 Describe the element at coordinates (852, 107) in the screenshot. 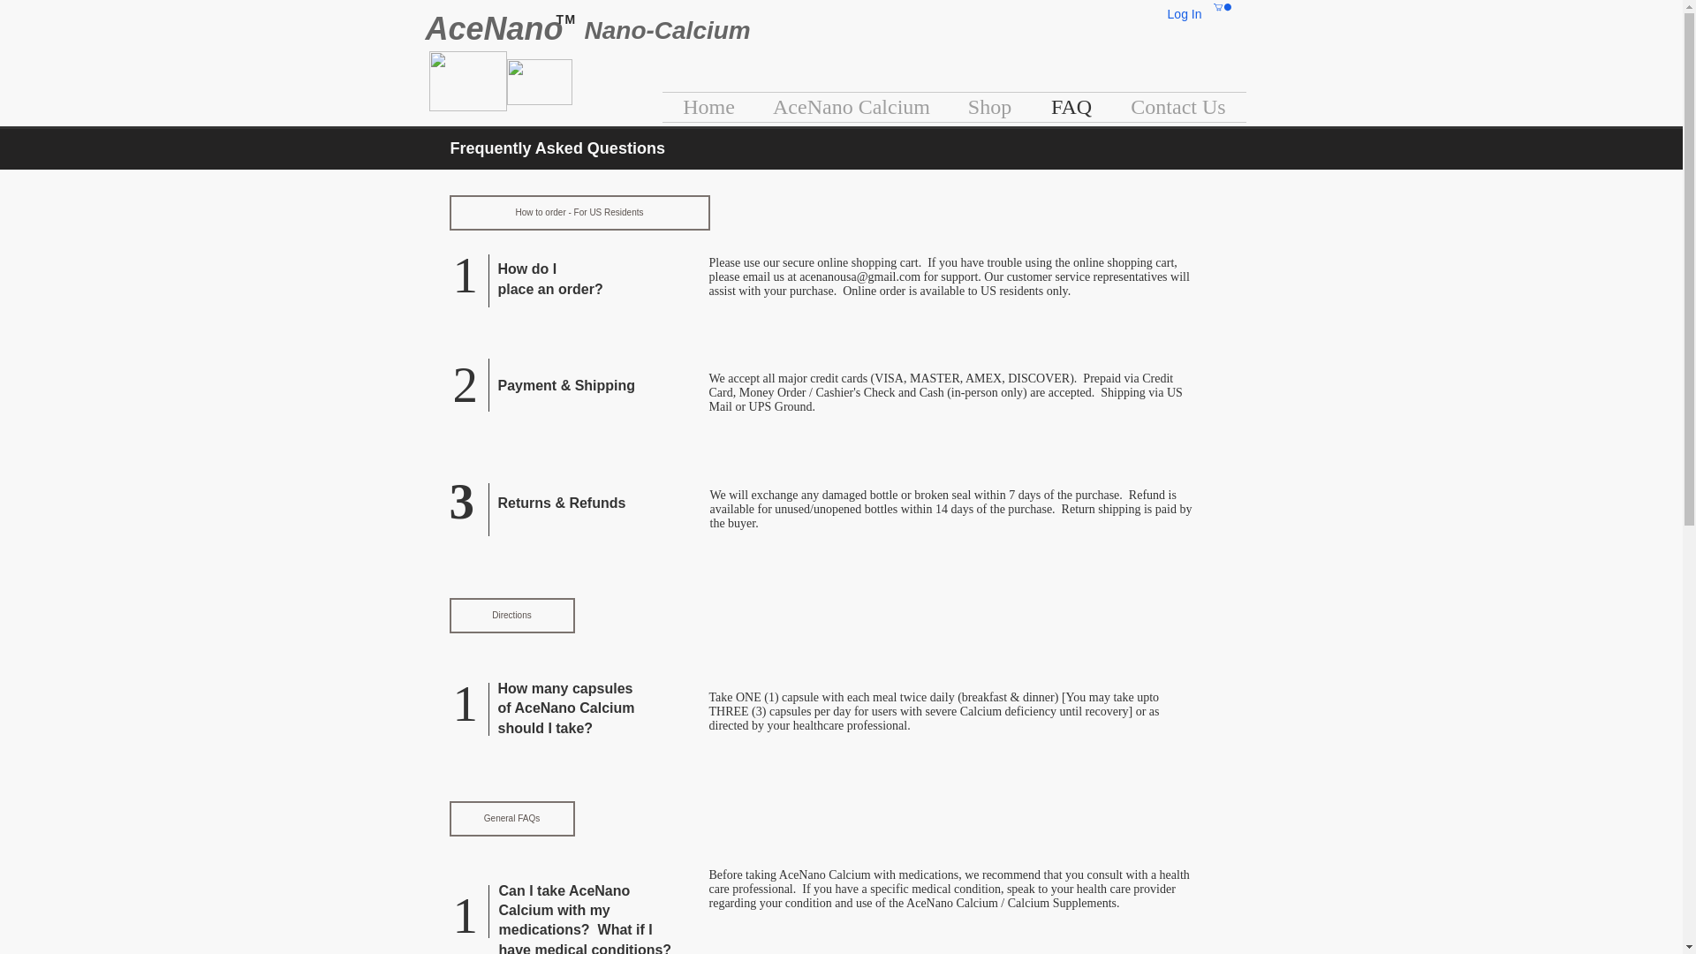

I see `AceNano Calcium` at that location.